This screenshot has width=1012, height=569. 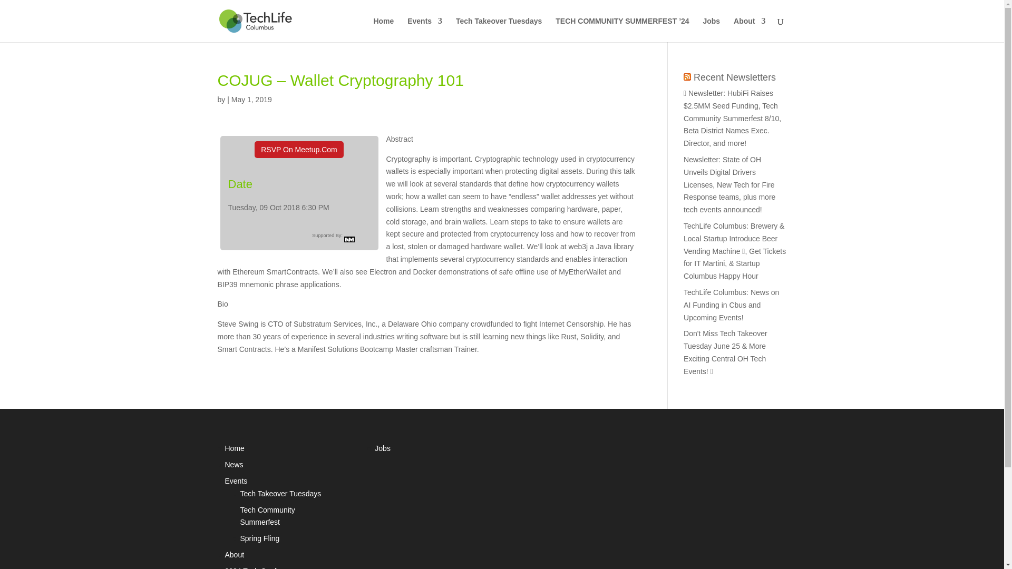 What do you see at coordinates (499, 30) in the screenshot?
I see `Tech Takeover Tuesdays` at bounding box center [499, 30].